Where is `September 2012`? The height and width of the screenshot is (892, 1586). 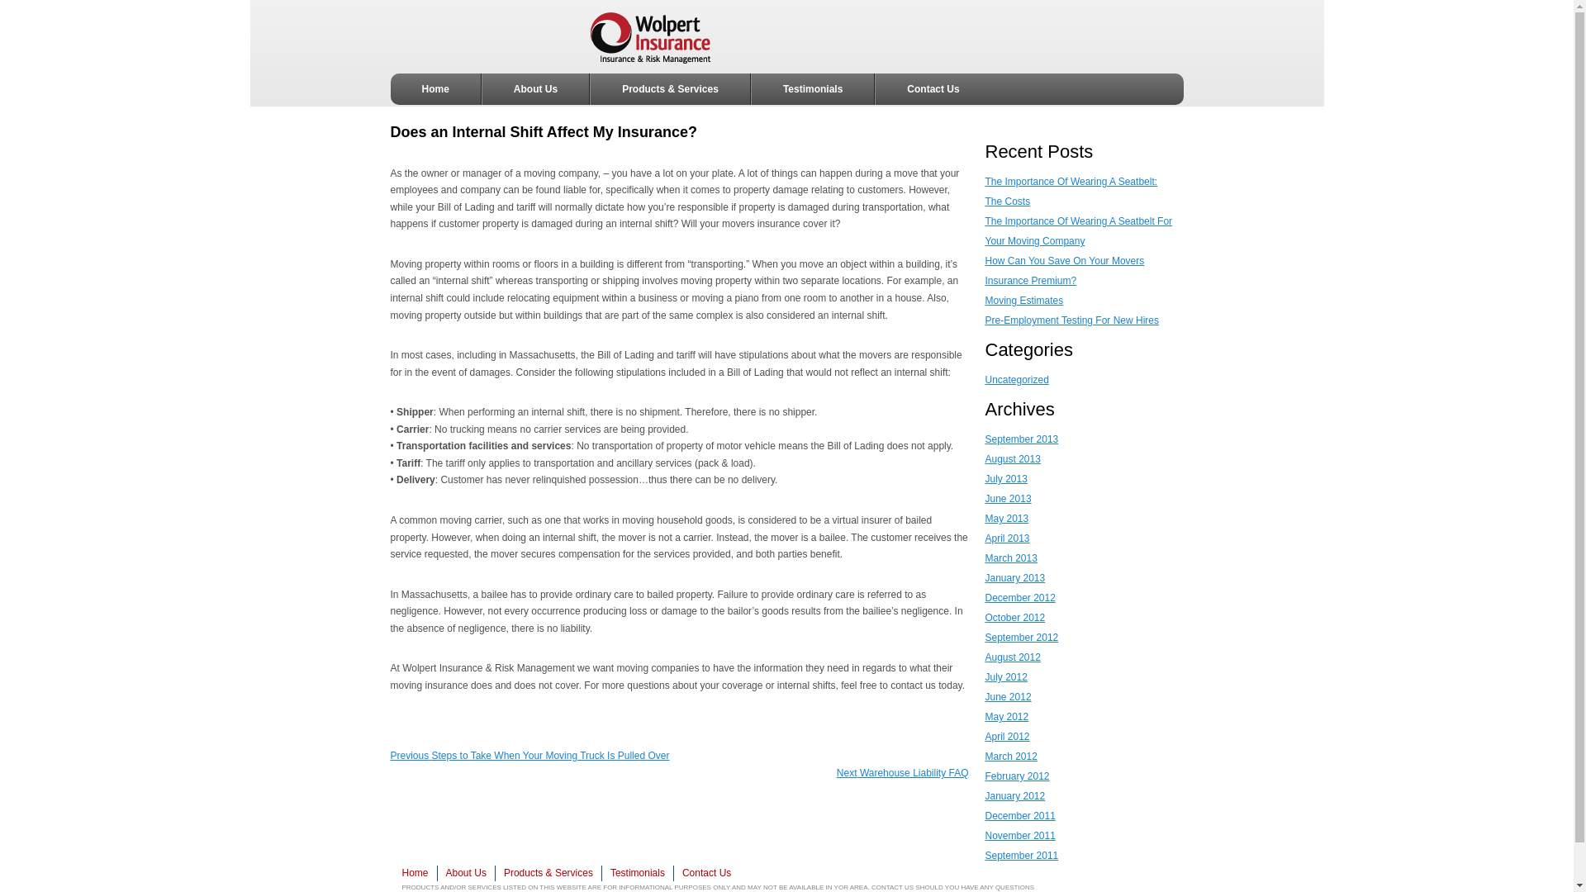
September 2012 is located at coordinates (1021, 637).